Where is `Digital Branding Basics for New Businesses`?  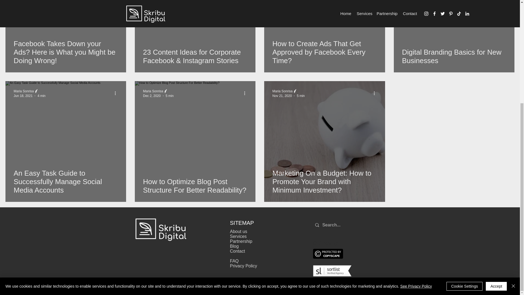 Digital Branding Basics for New Businesses is located at coordinates (454, 56).